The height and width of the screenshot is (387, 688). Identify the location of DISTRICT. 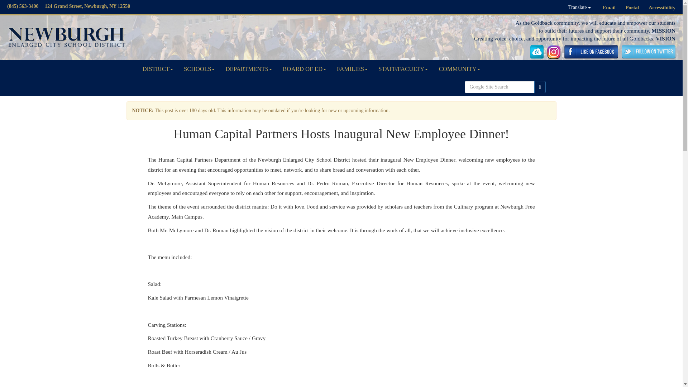
(158, 69).